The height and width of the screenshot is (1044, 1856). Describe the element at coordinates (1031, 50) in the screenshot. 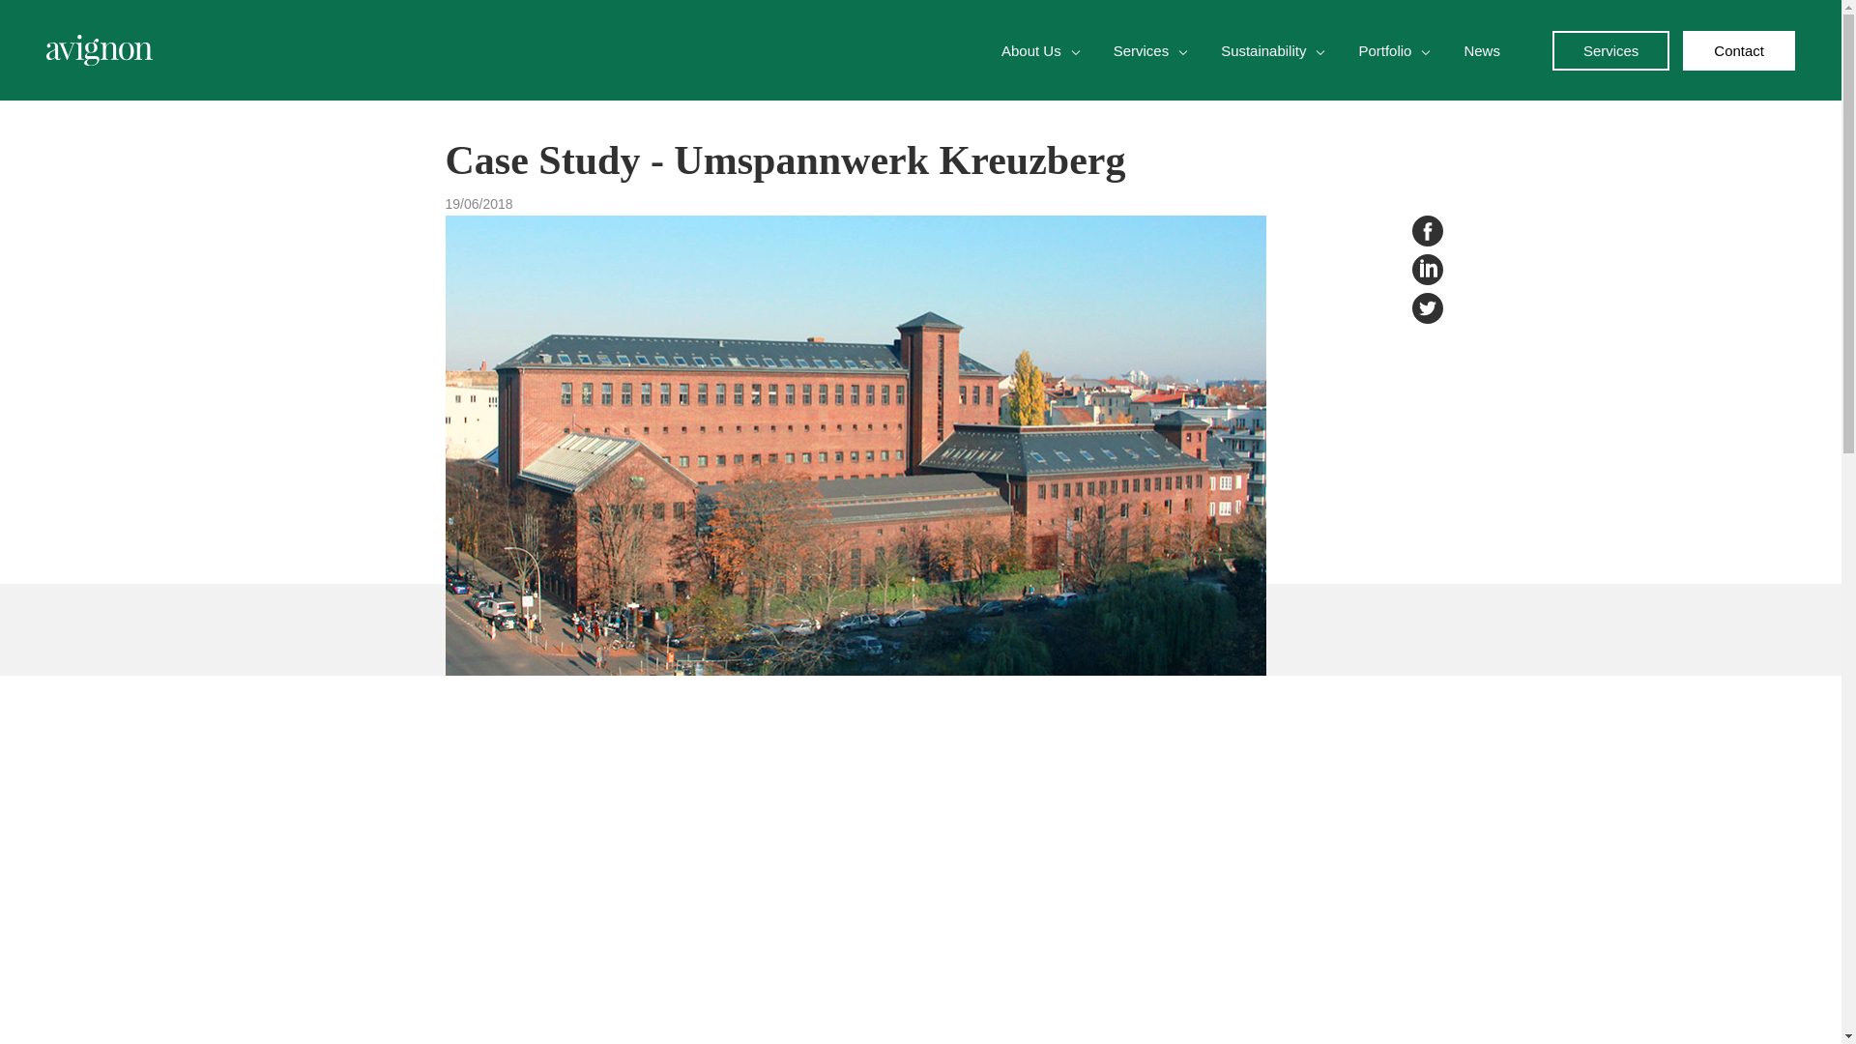

I see `About Us` at that location.